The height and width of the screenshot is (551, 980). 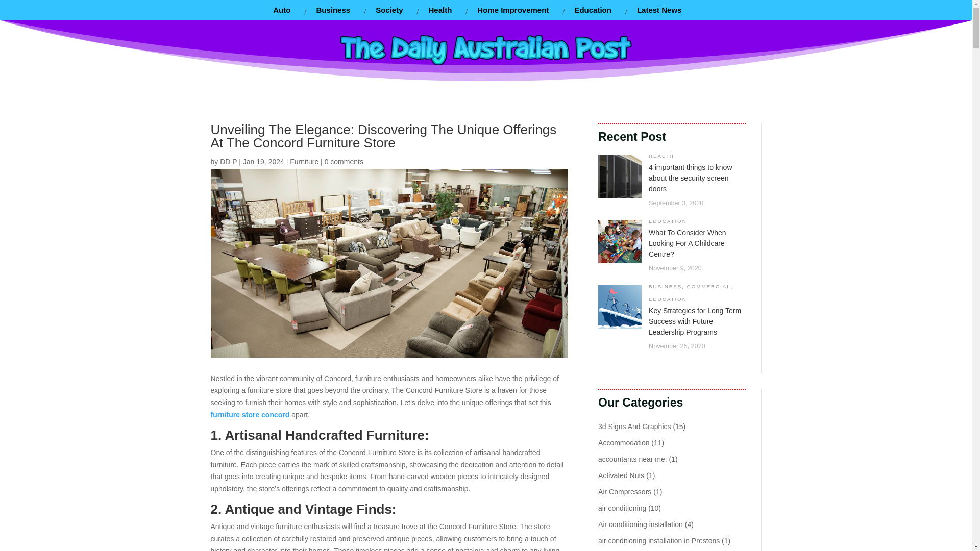 I want to click on September 3, 2020, so click(x=676, y=203).